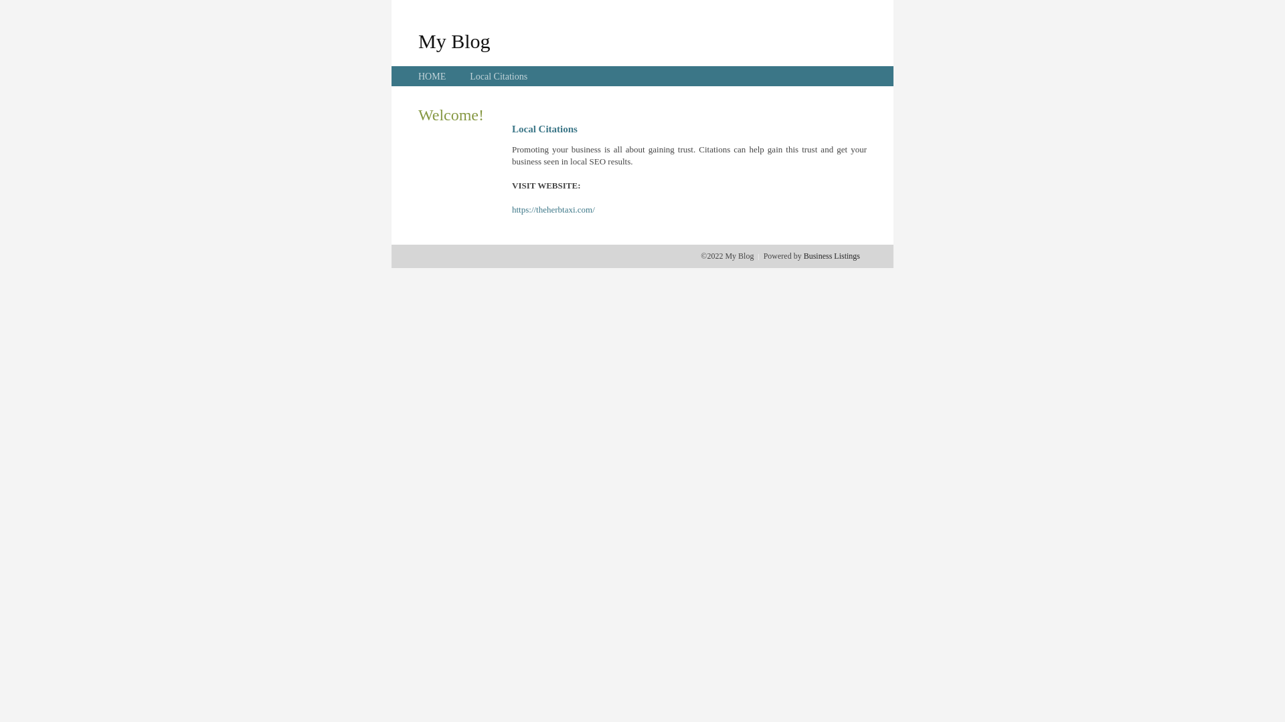  What do you see at coordinates (553, 210) in the screenshot?
I see `https://theherbtaxi.com/` at bounding box center [553, 210].